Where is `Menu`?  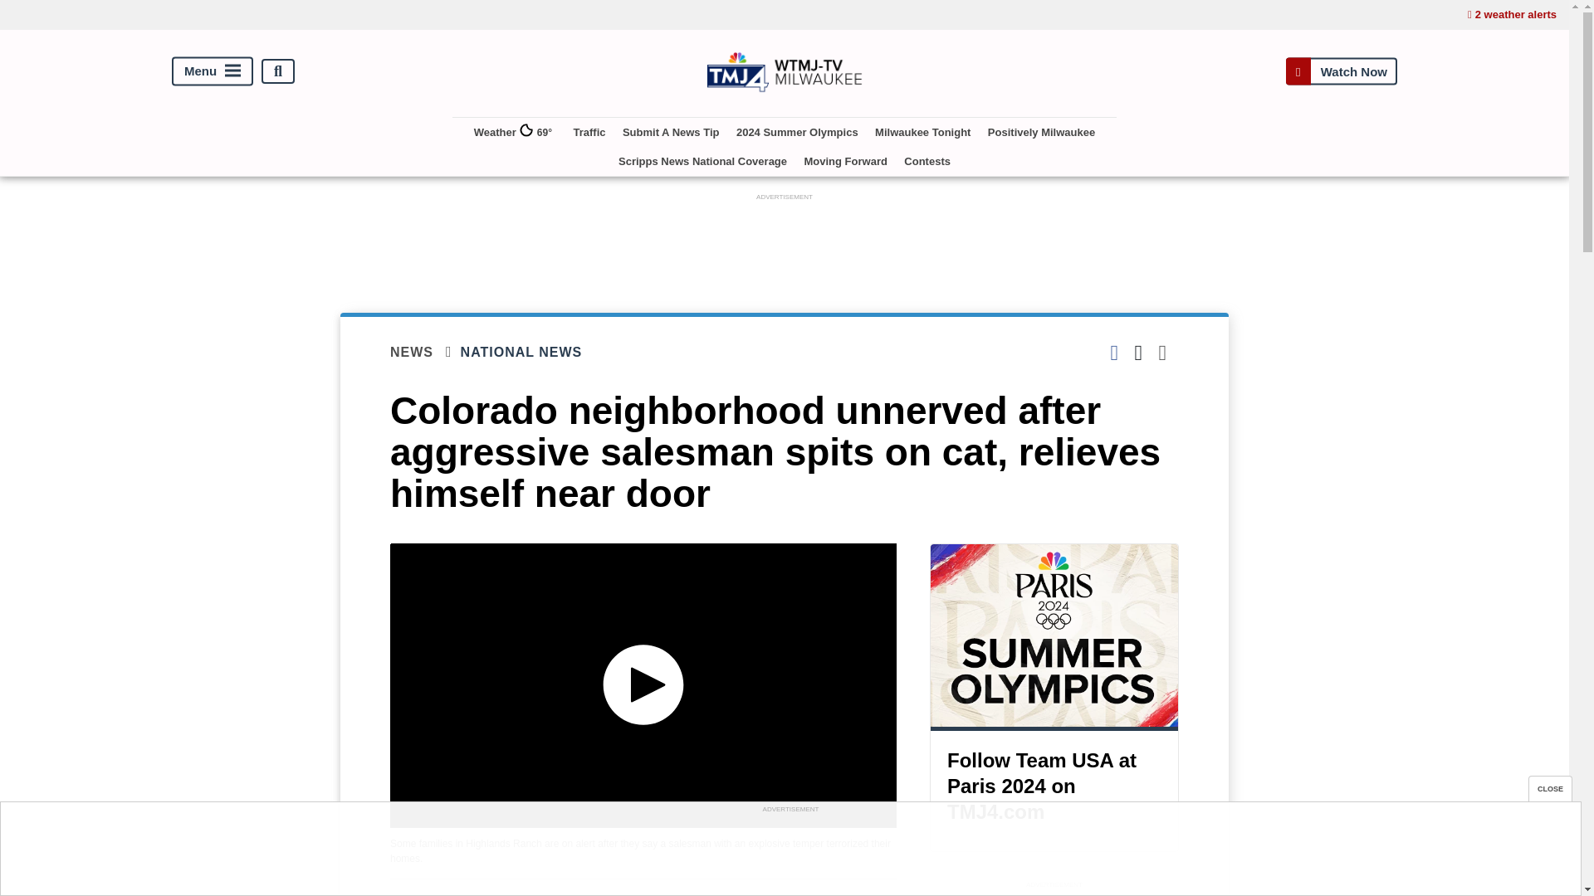 Menu is located at coordinates (213, 71).